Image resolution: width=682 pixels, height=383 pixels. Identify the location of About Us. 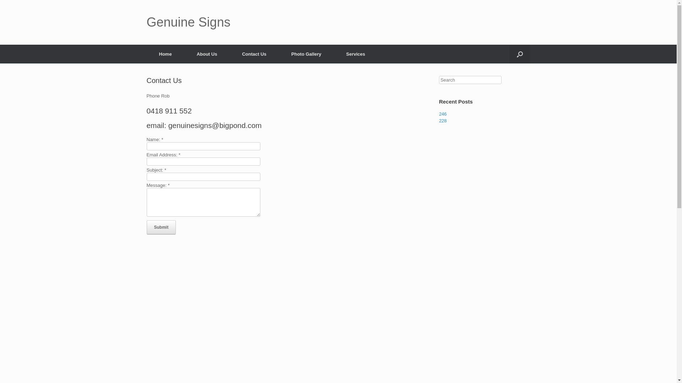
(207, 54).